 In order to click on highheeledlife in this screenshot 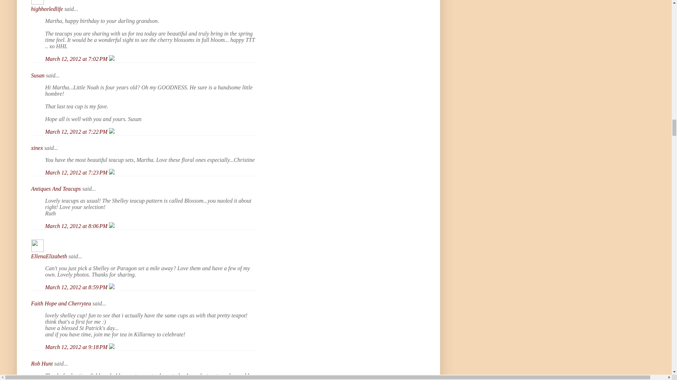, I will do `click(47, 9)`.